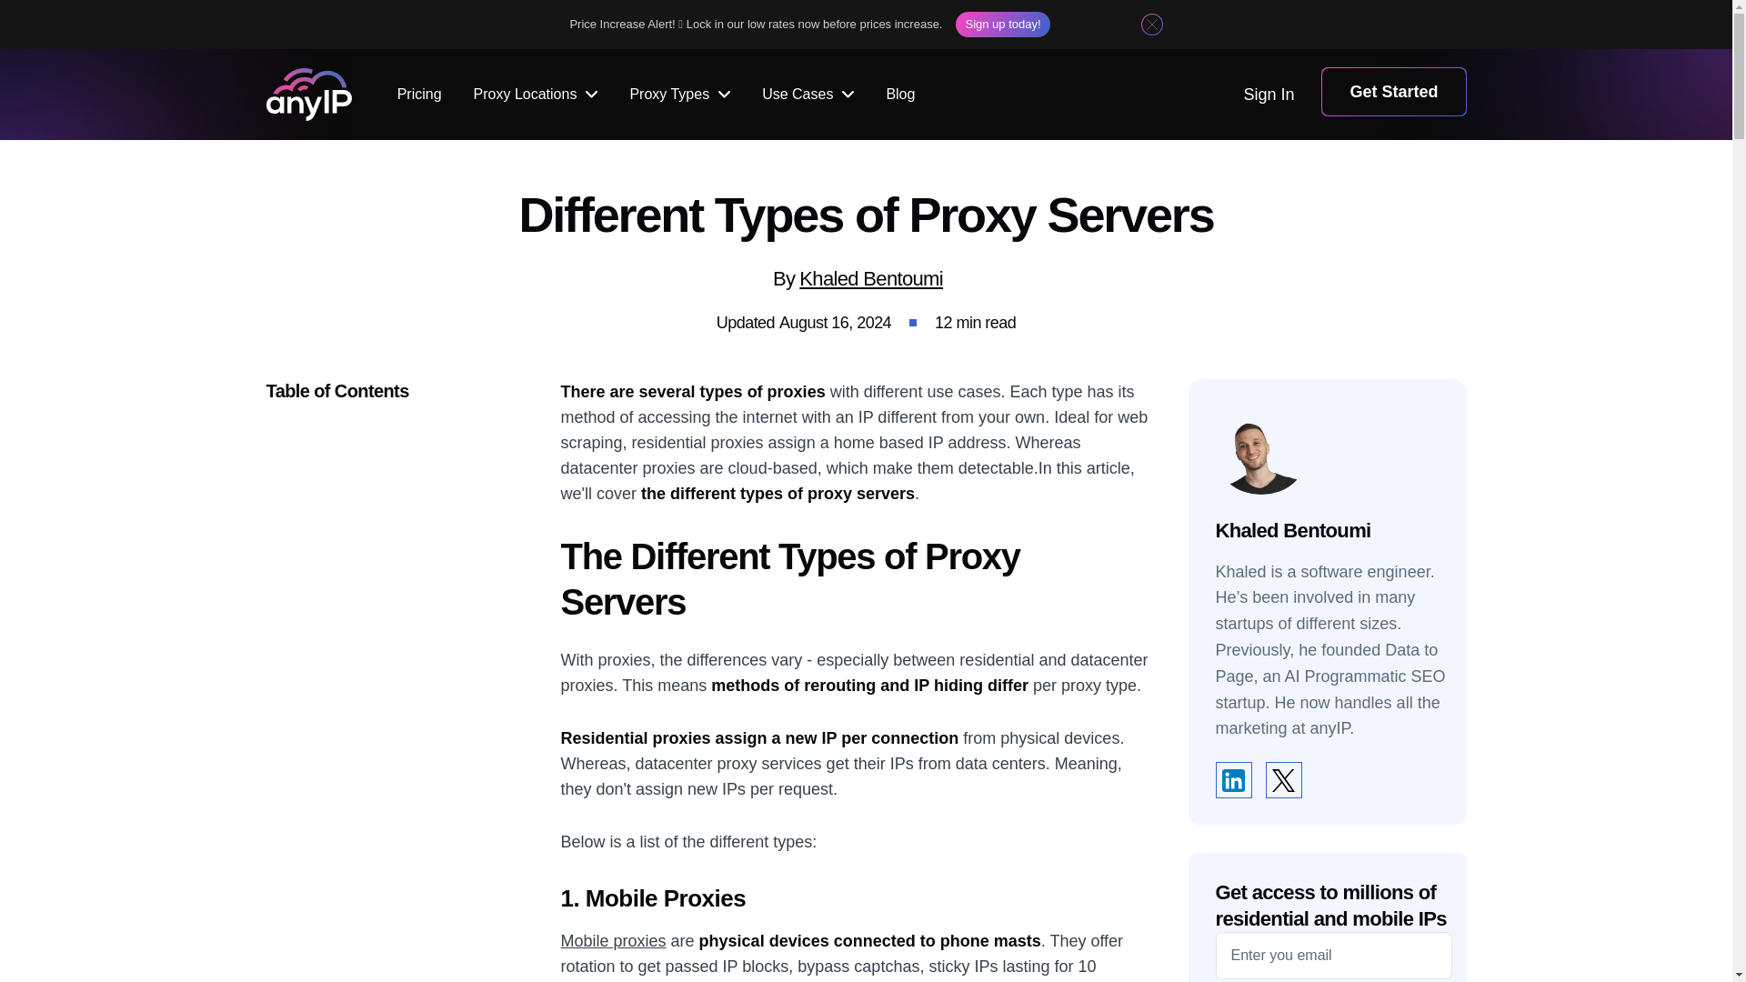 The width and height of the screenshot is (1746, 982). Describe the element at coordinates (419, 95) in the screenshot. I see `Pricing` at that location.